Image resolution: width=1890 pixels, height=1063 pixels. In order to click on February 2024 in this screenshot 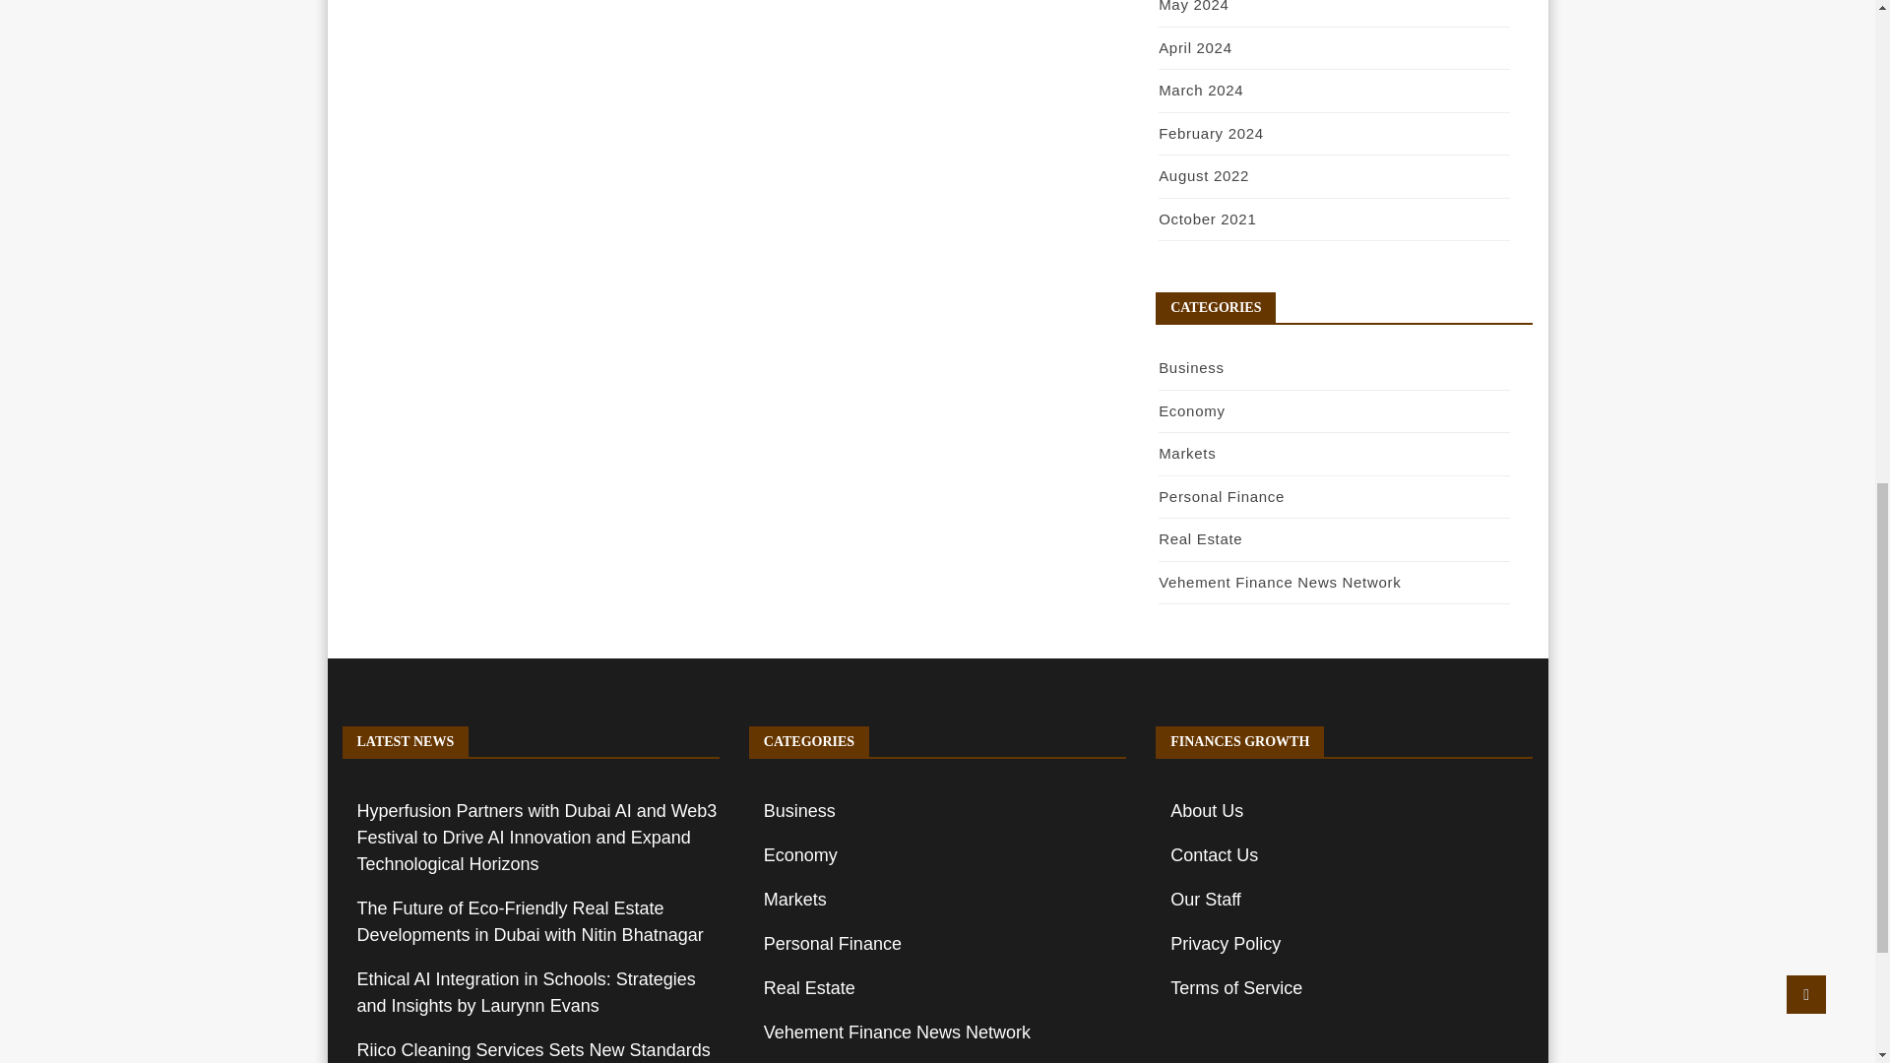, I will do `click(1211, 133)`.